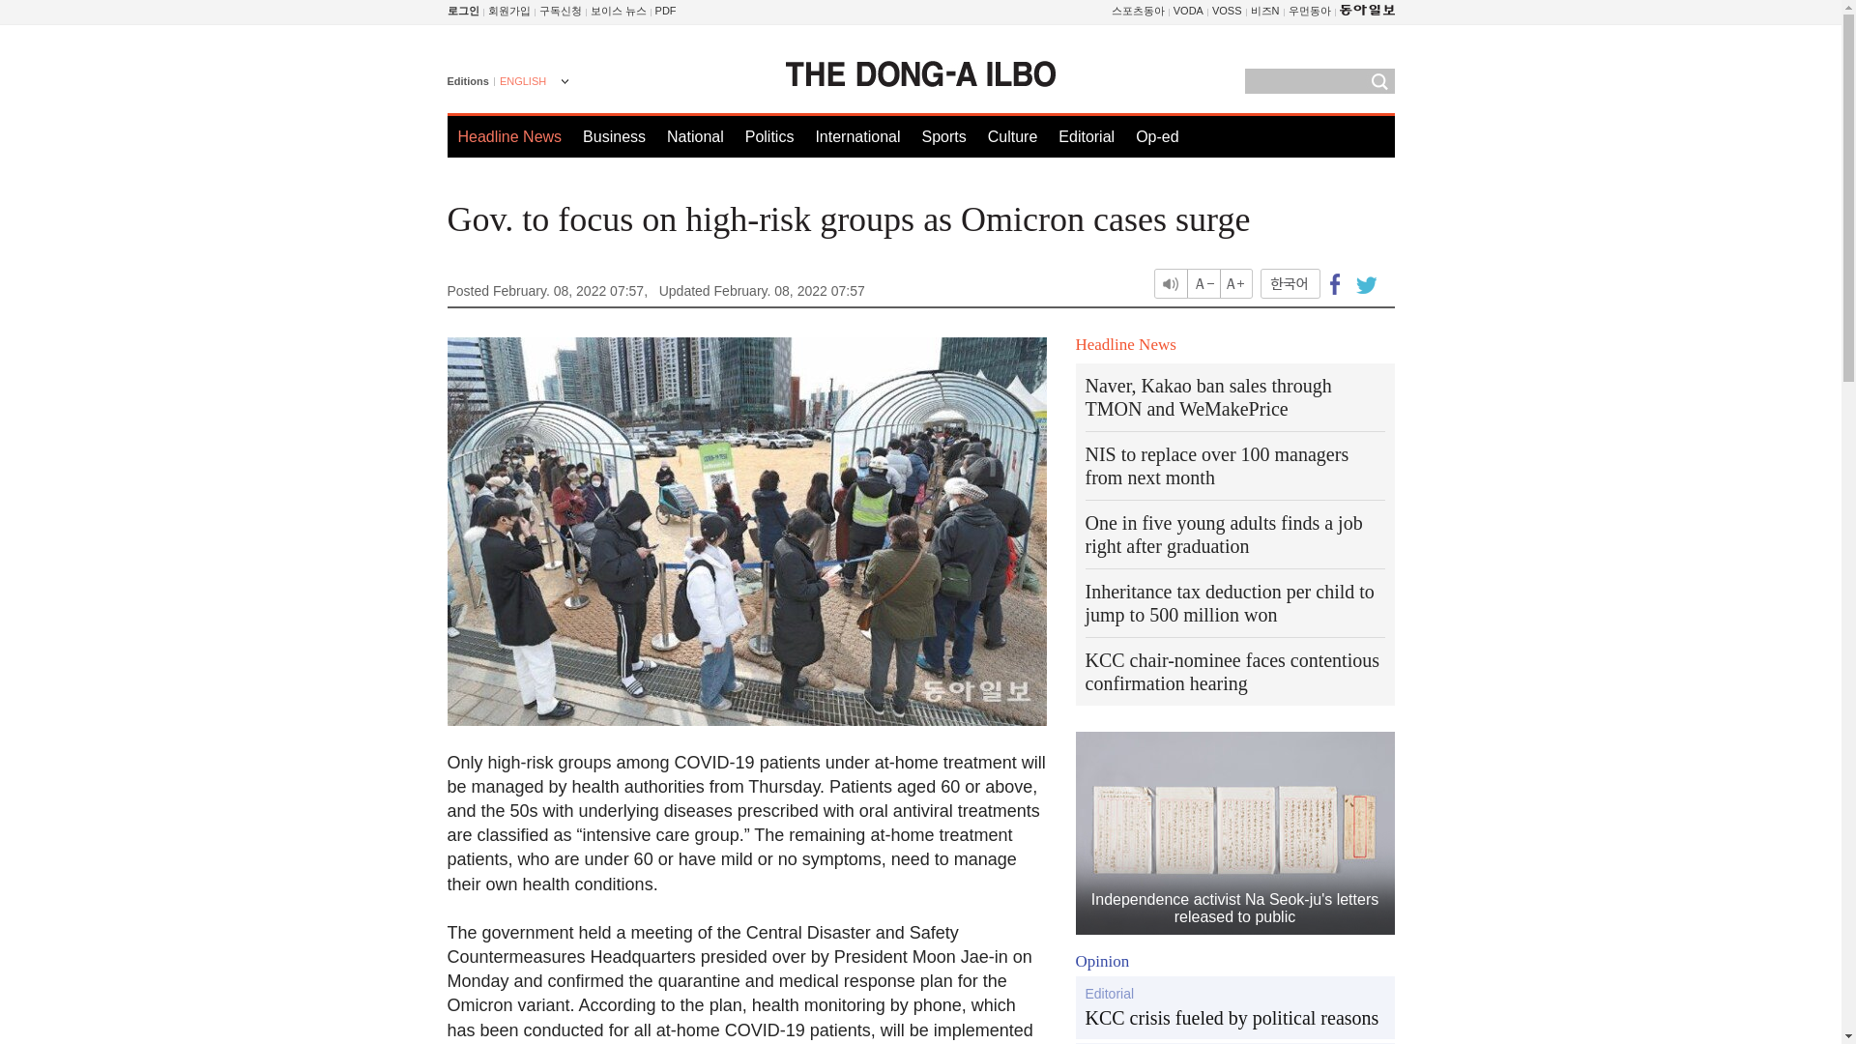 Image resolution: width=1856 pixels, height=1044 pixels. Describe the element at coordinates (1226, 11) in the screenshot. I see `VOSS` at that location.